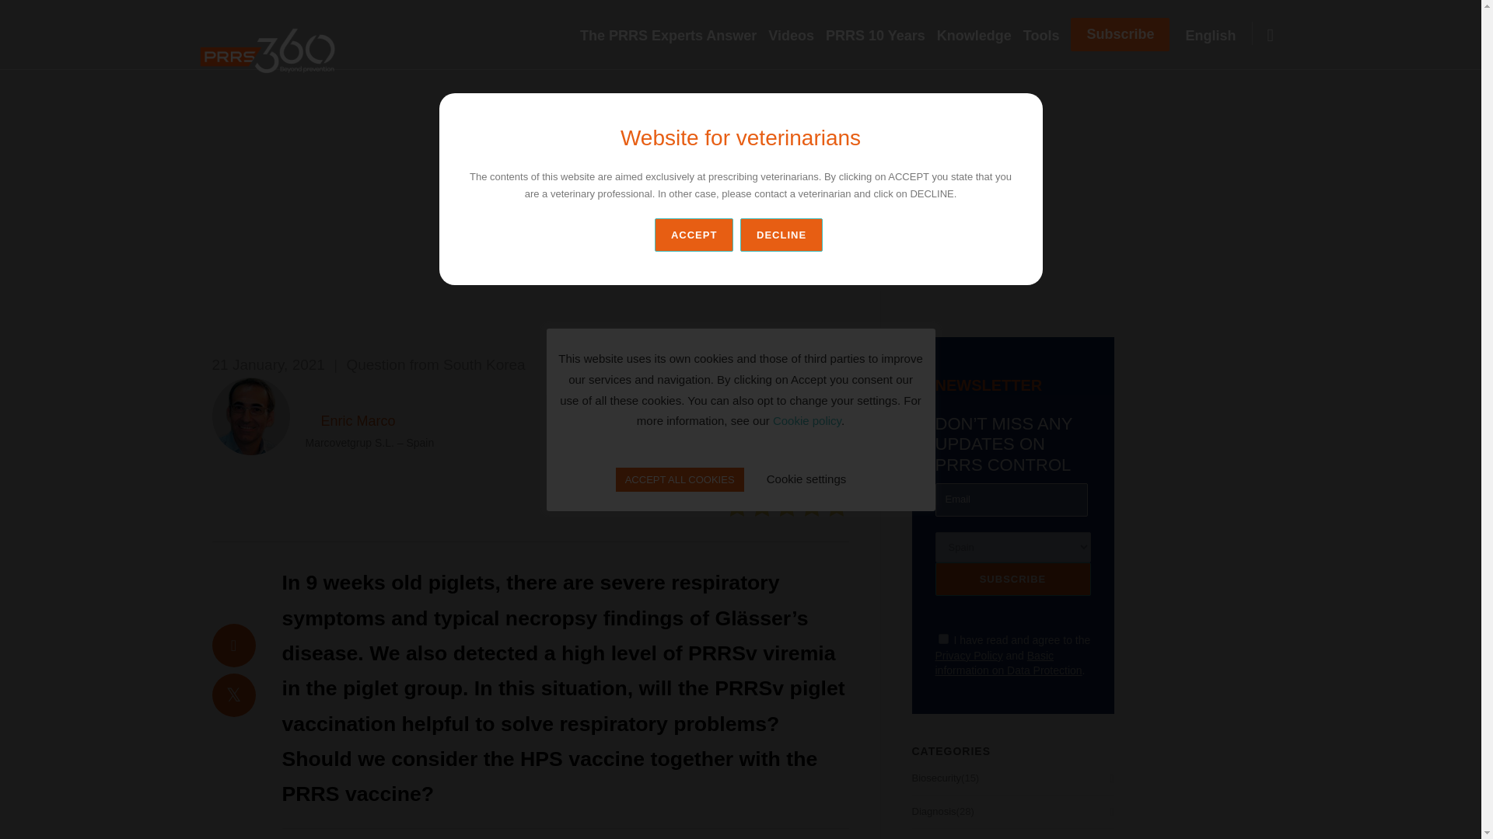 The width and height of the screenshot is (1493, 839). What do you see at coordinates (674, 36) in the screenshot?
I see `The PRRS Experts Answer` at bounding box center [674, 36].